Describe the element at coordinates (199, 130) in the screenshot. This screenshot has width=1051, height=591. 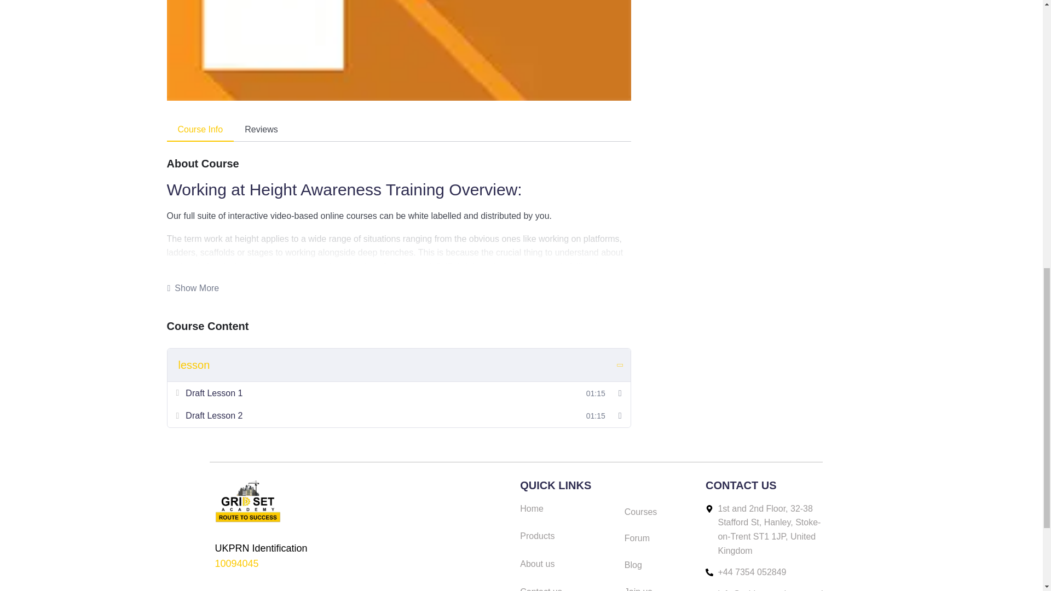
I see `Course Info` at that location.